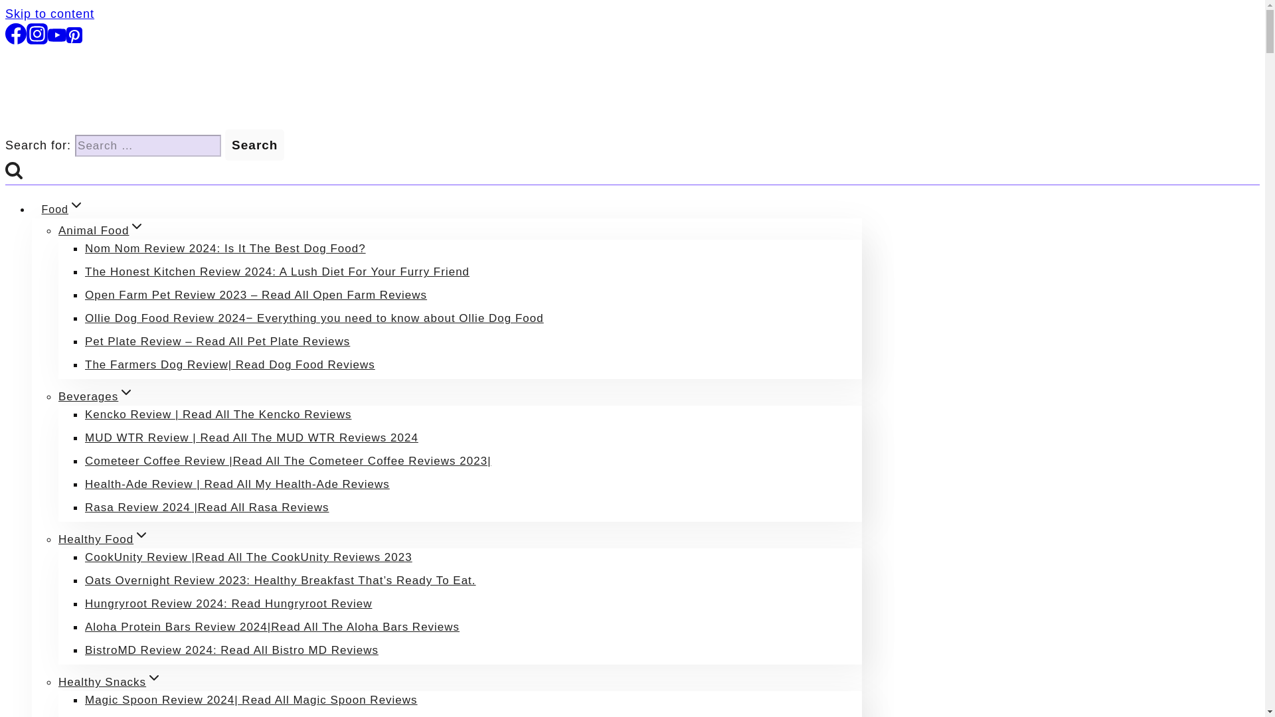 This screenshot has height=717, width=1275. I want to click on Facebook, so click(16, 33).